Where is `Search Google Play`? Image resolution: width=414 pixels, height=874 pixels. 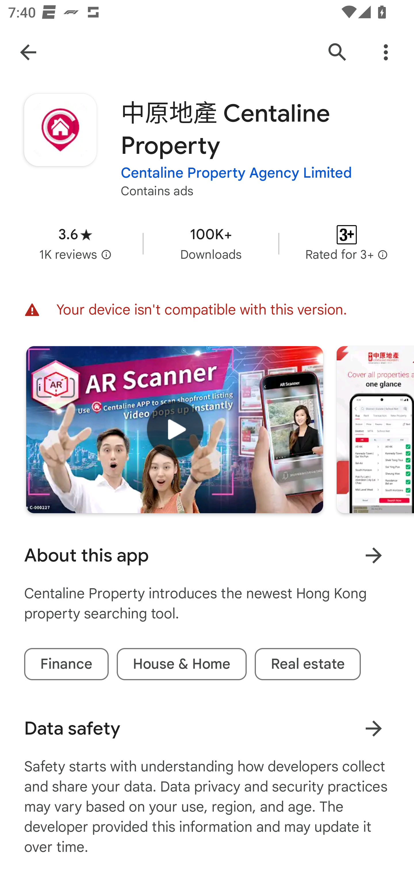 Search Google Play is located at coordinates (338, 52).